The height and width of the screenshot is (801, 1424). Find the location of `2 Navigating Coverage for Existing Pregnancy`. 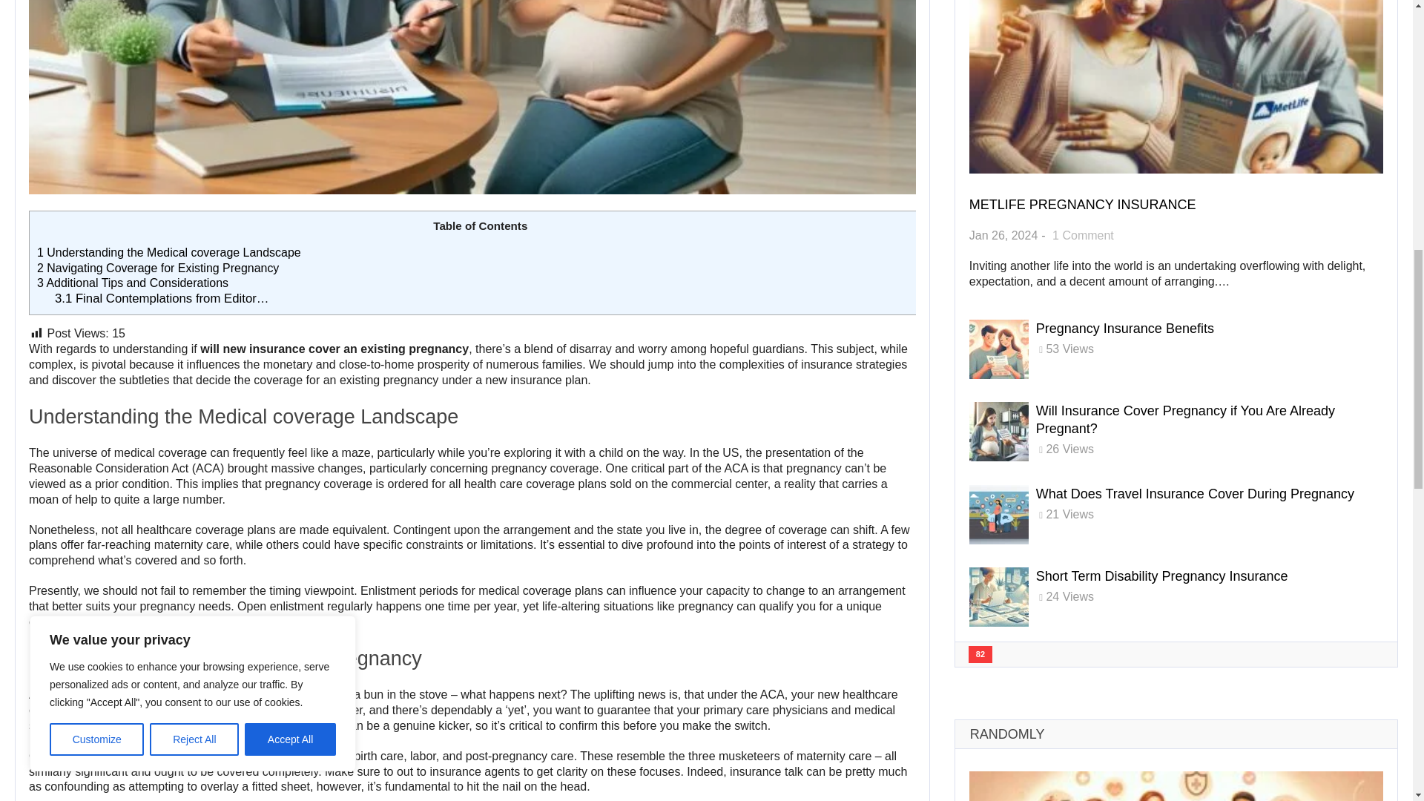

2 Navigating Coverage for Existing Pregnancy is located at coordinates (132, 282).